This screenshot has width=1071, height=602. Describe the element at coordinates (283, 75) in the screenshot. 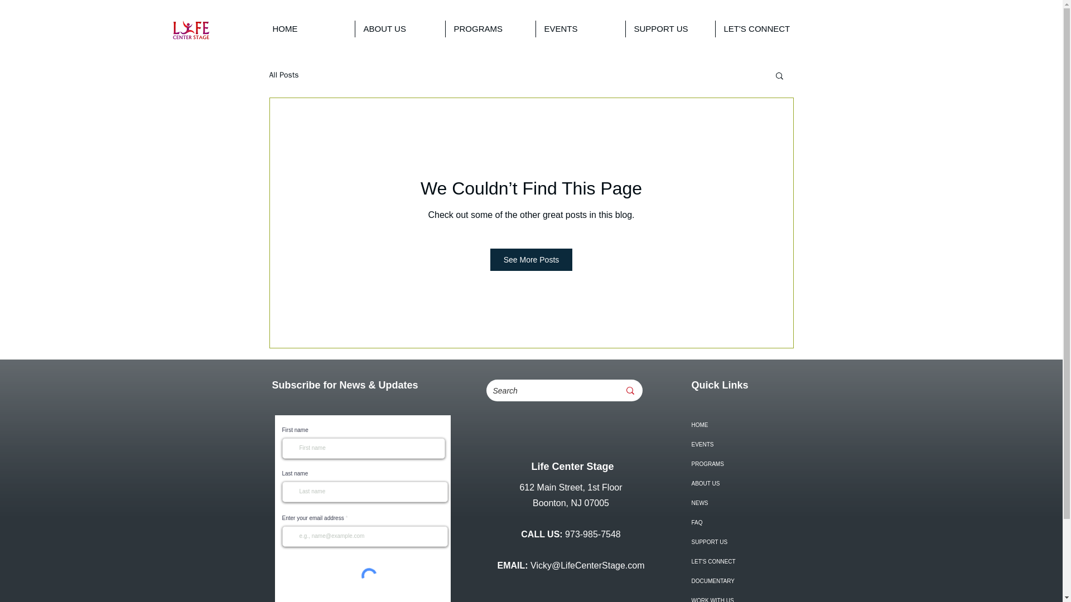

I see `All Posts` at that location.